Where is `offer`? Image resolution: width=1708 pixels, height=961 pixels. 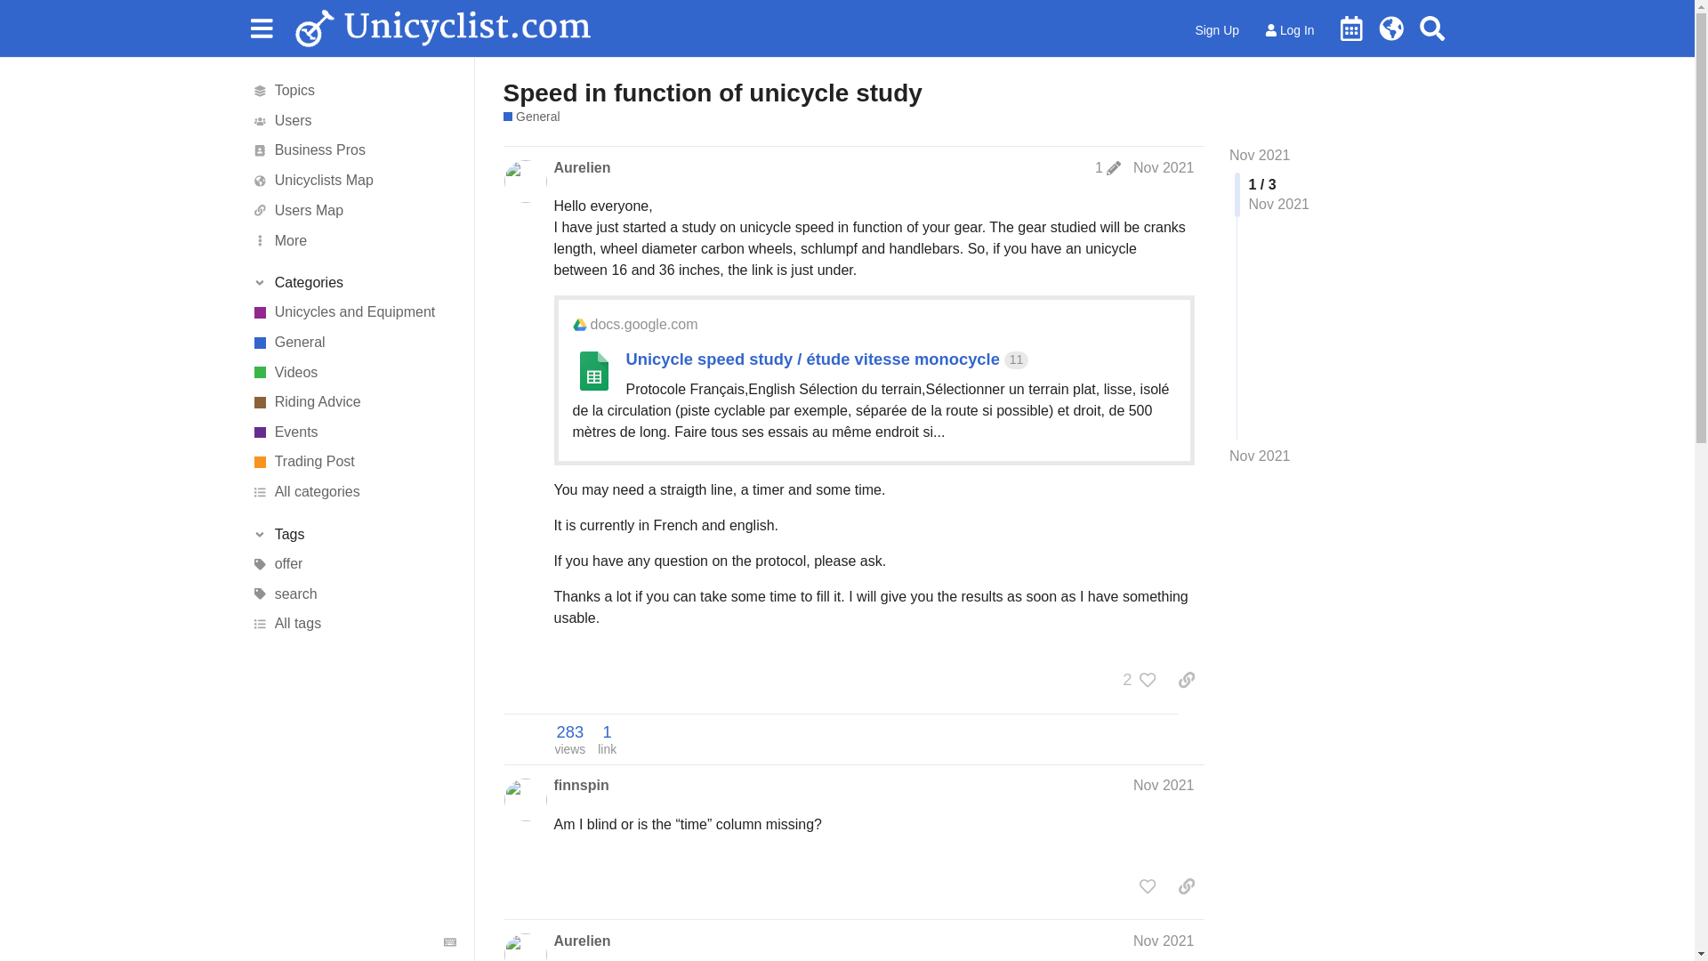 offer is located at coordinates (353, 564).